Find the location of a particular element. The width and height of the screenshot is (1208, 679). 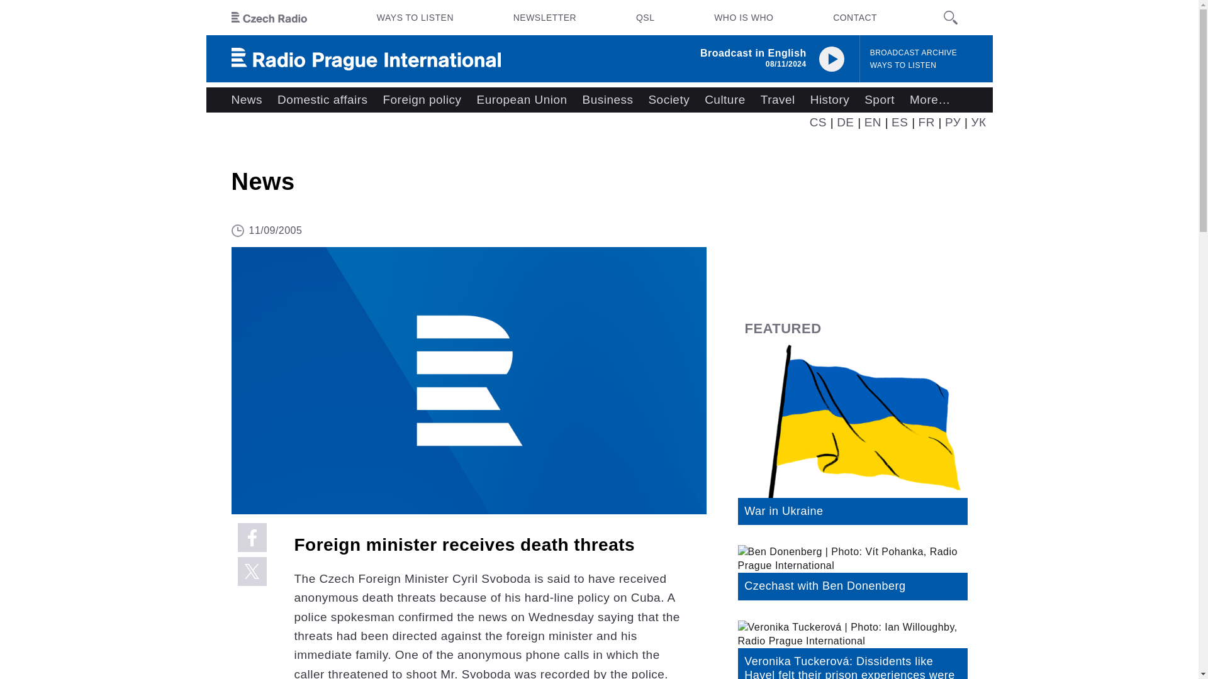

WHO IS WHO is located at coordinates (744, 18).